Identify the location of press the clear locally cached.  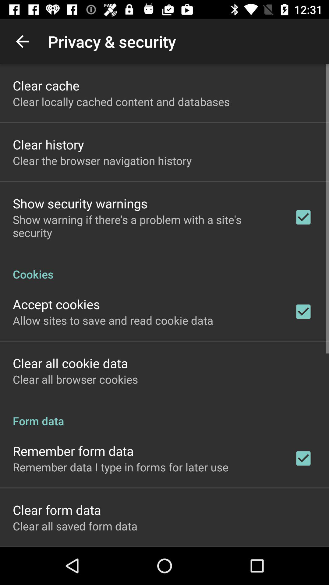
(121, 102).